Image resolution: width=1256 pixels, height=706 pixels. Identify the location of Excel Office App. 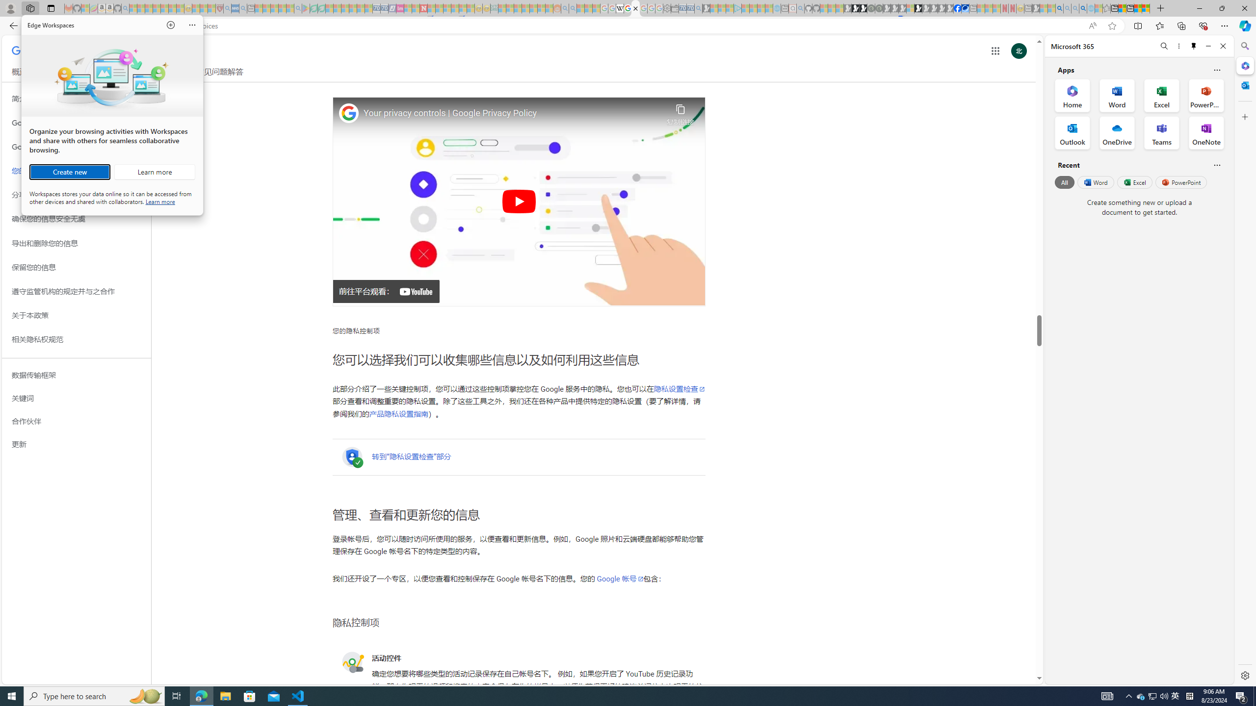
(1162, 95).